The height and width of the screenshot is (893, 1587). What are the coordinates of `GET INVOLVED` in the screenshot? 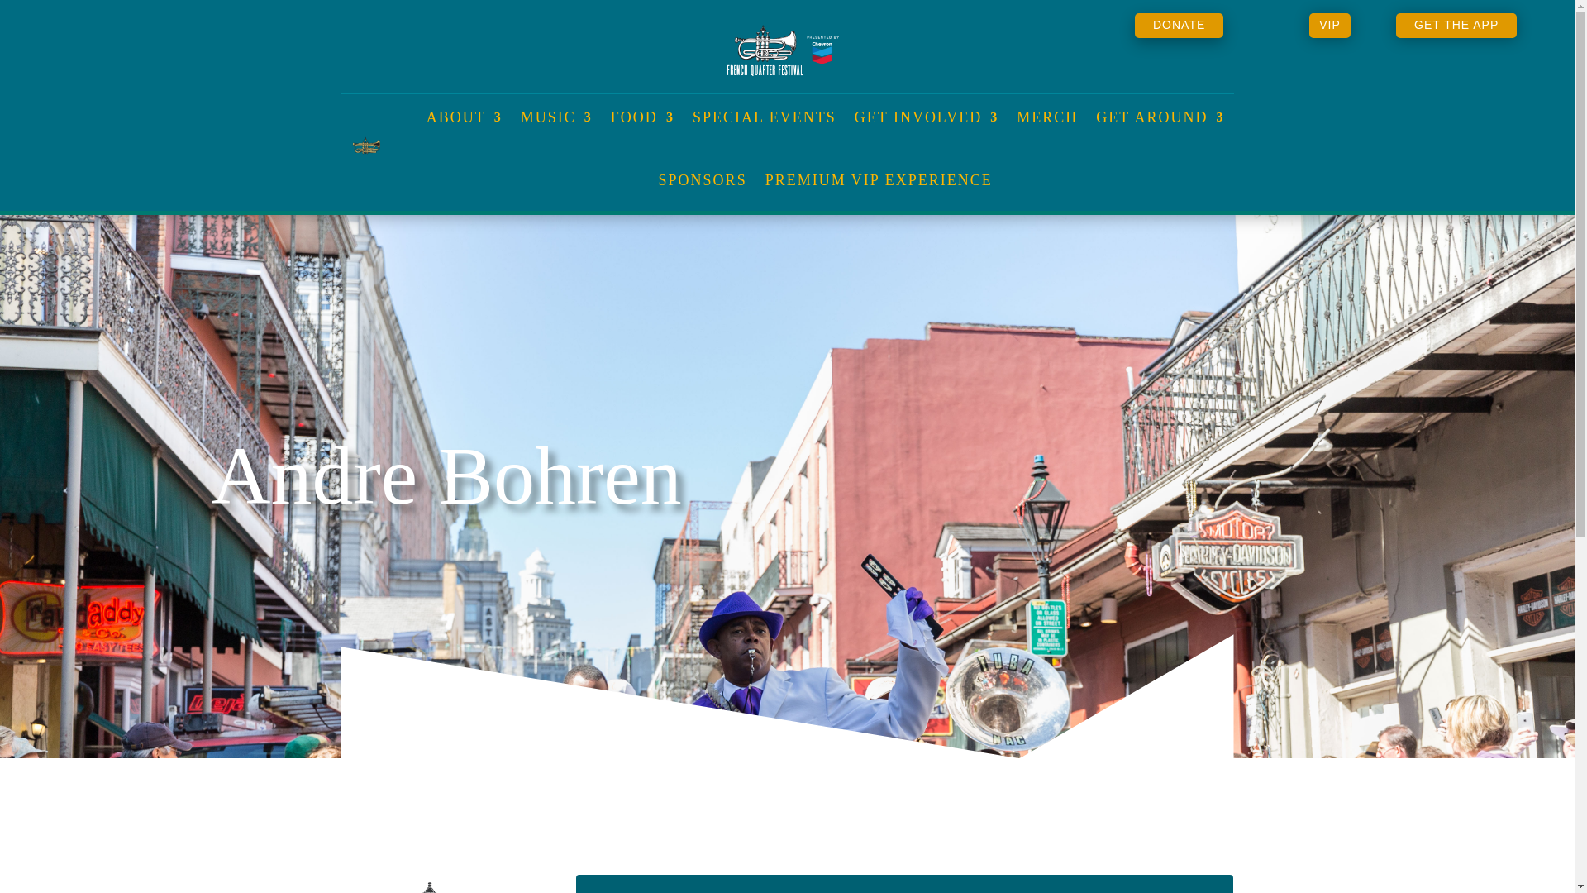 It's located at (927, 117).